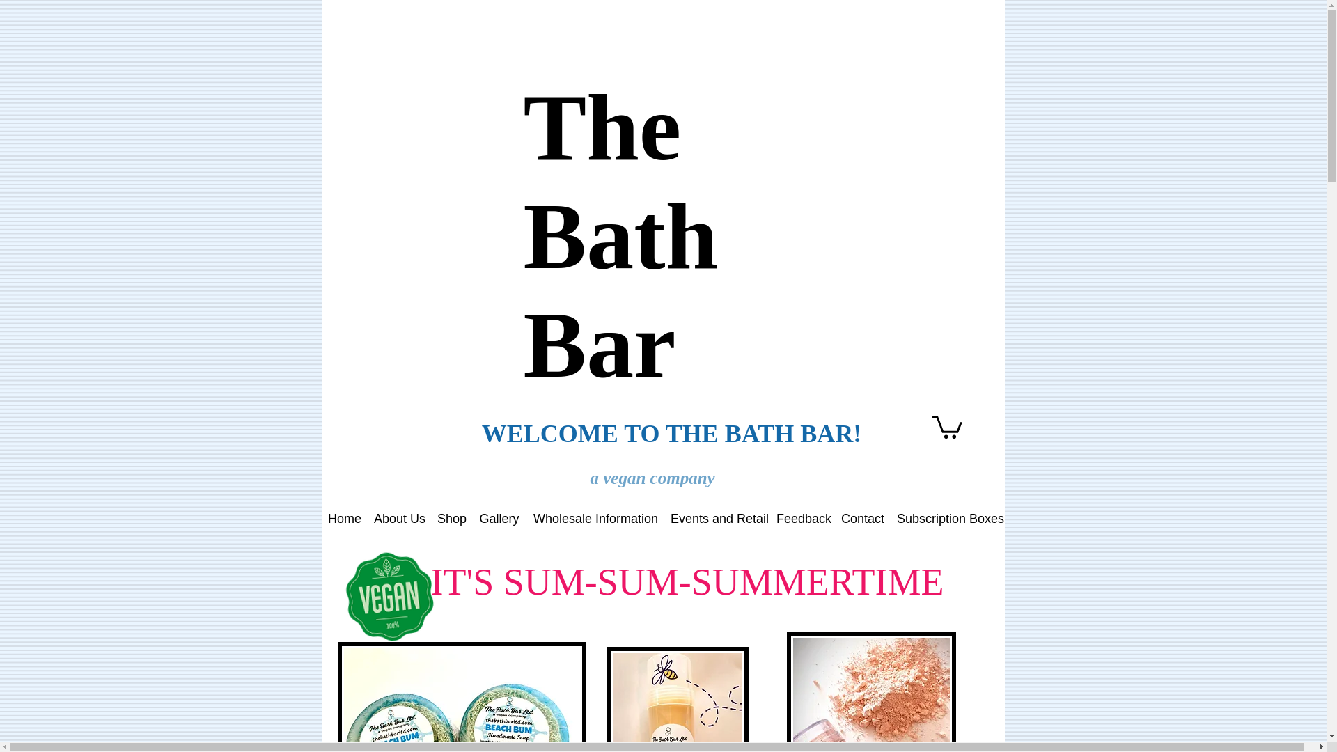  I want to click on Events and Retail, so click(716, 518).